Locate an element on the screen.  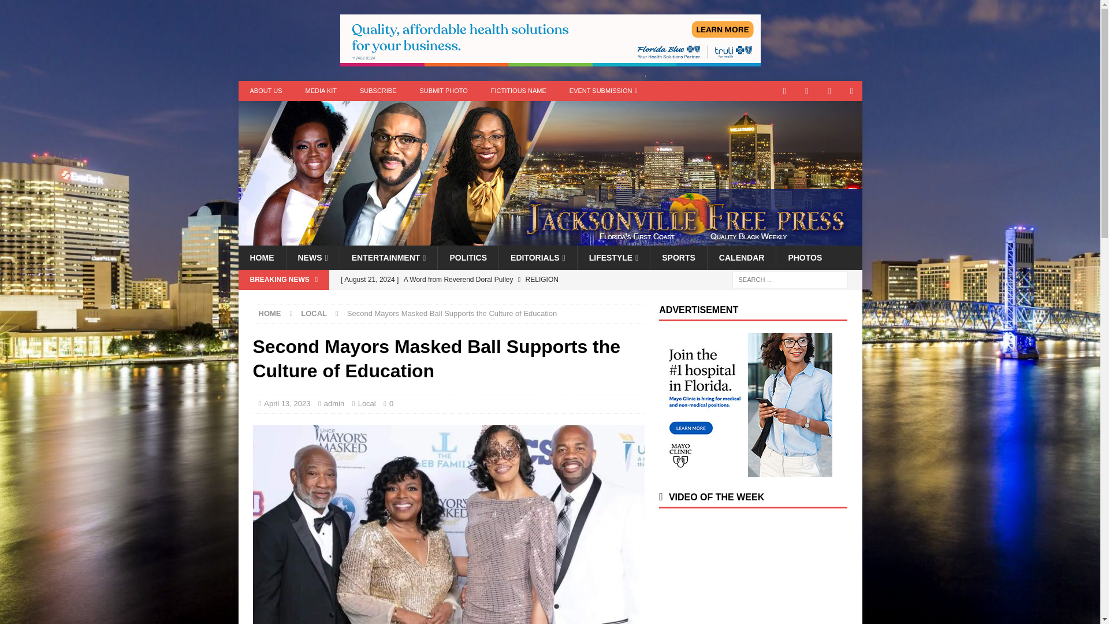
contact is located at coordinates (784, 91).